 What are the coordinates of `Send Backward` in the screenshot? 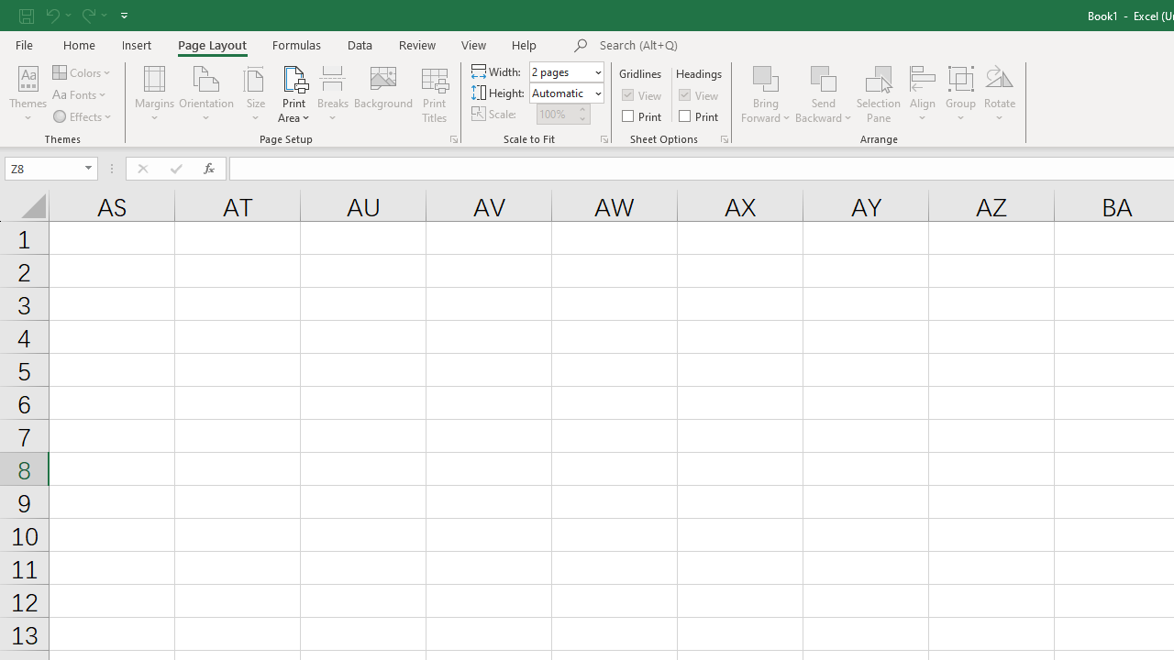 It's located at (824, 93).